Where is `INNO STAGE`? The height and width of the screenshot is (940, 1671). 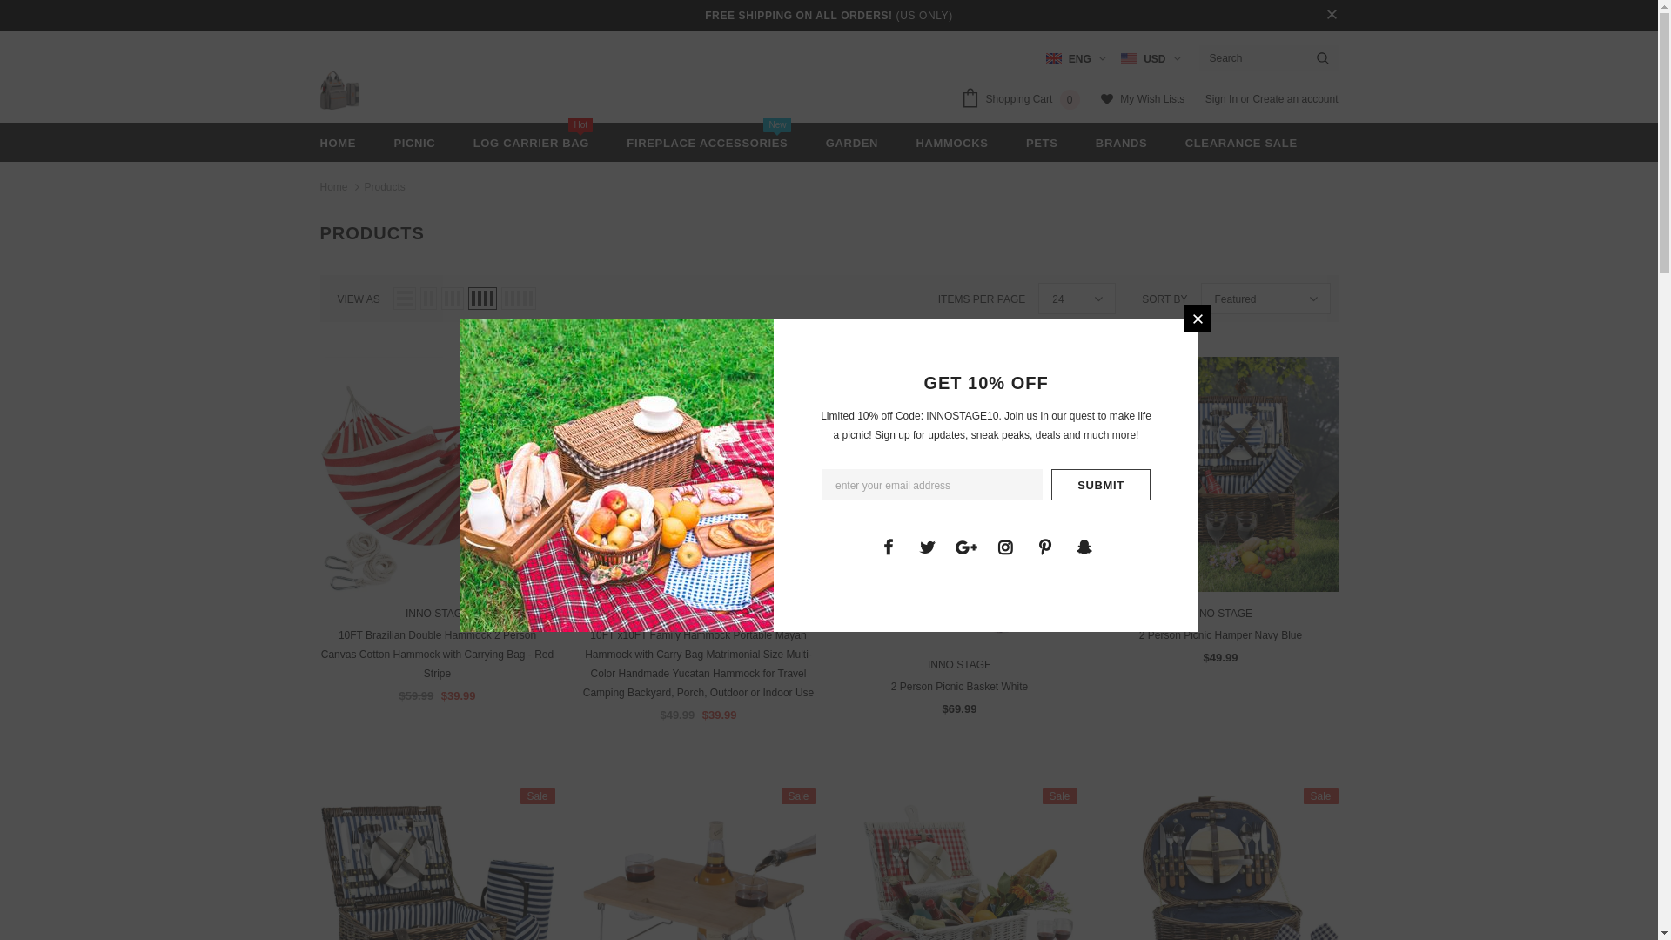 INNO STAGE is located at coordinates (437, 614).